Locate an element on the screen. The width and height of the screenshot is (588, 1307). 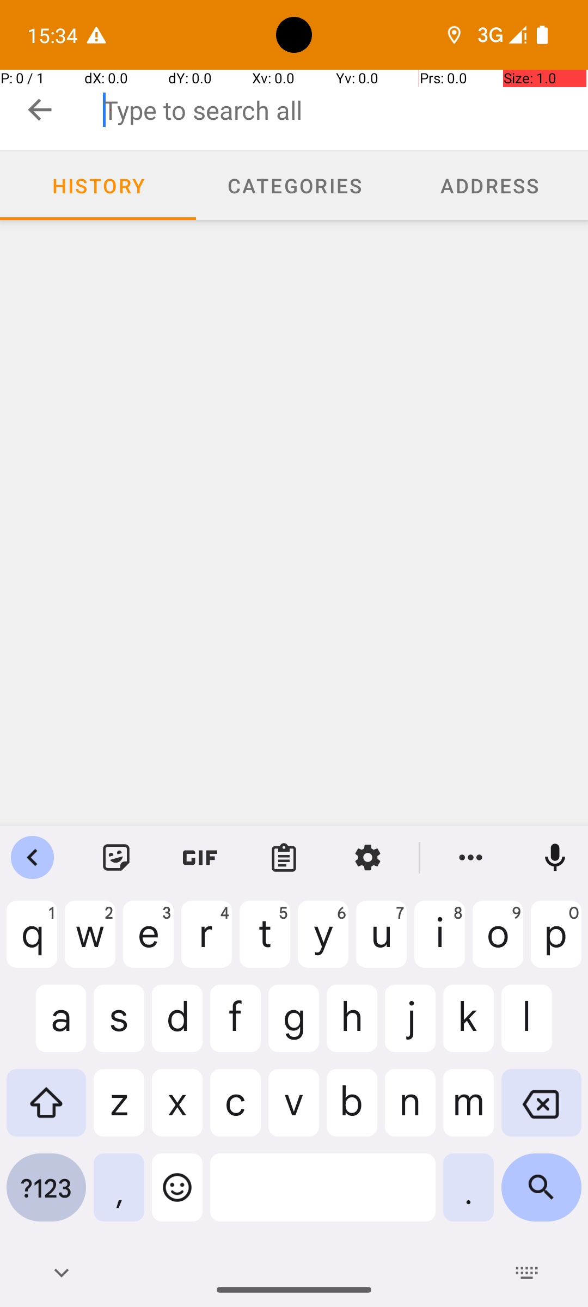
Categories is located at coordinates (294, 186).